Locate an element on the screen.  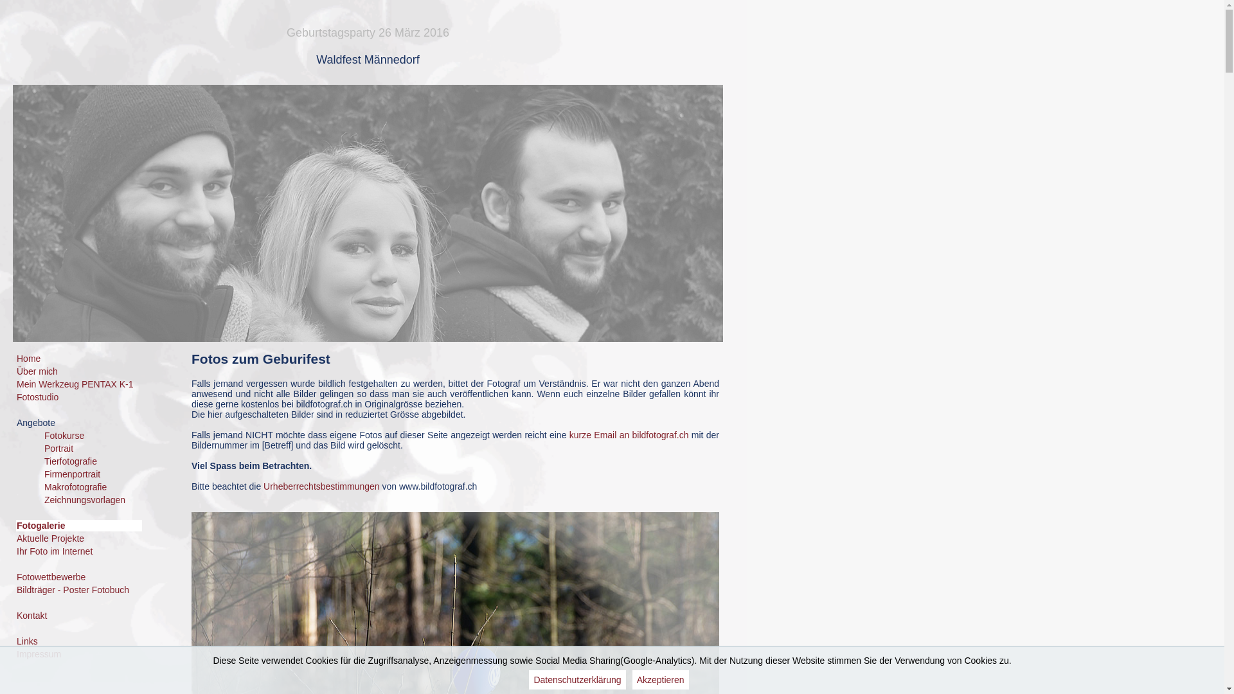
Fotokurse is located at coordinates (64, 436).